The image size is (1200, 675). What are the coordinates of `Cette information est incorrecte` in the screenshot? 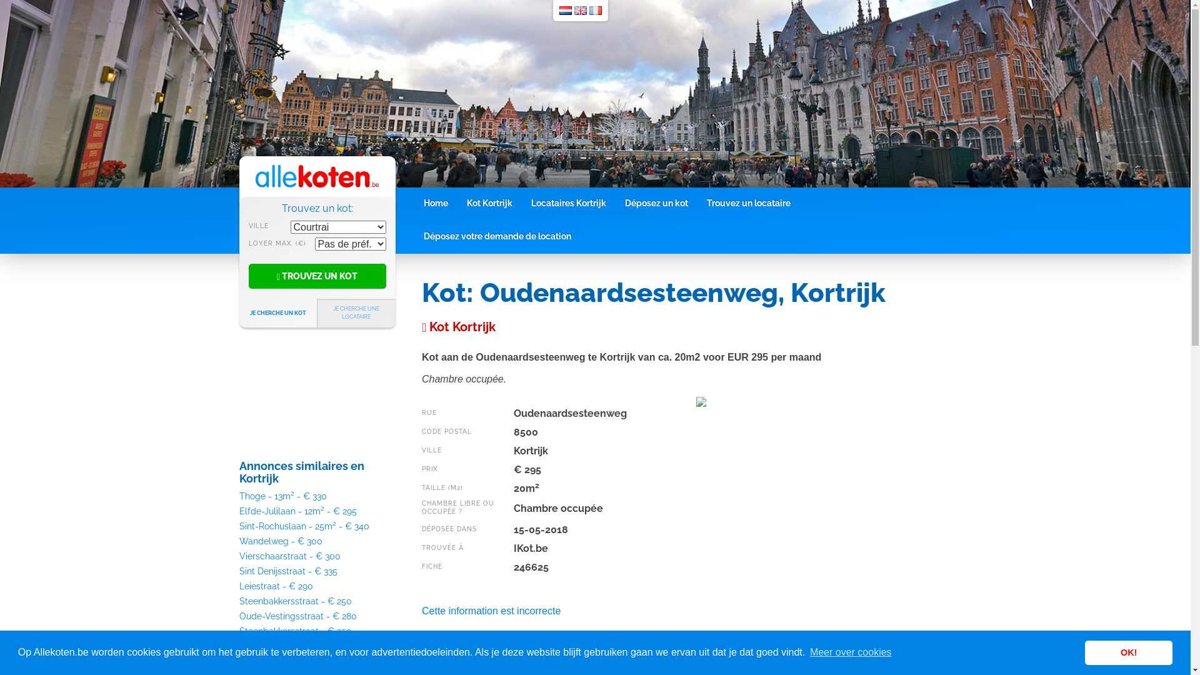 It's located at (491, 611).